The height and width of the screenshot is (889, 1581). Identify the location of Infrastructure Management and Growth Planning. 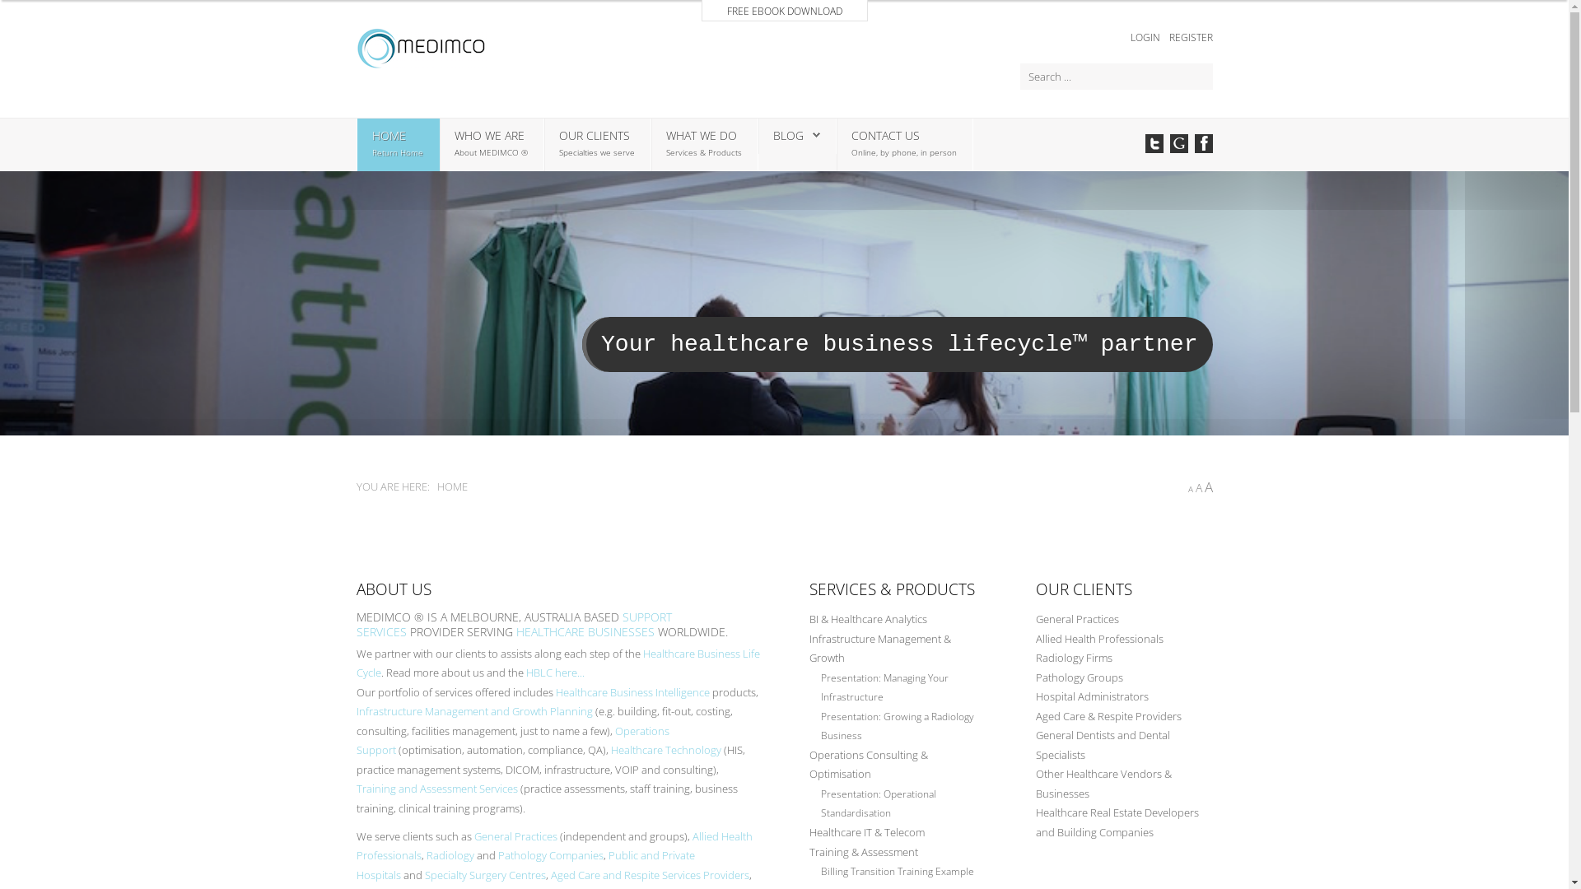
(474, 711).